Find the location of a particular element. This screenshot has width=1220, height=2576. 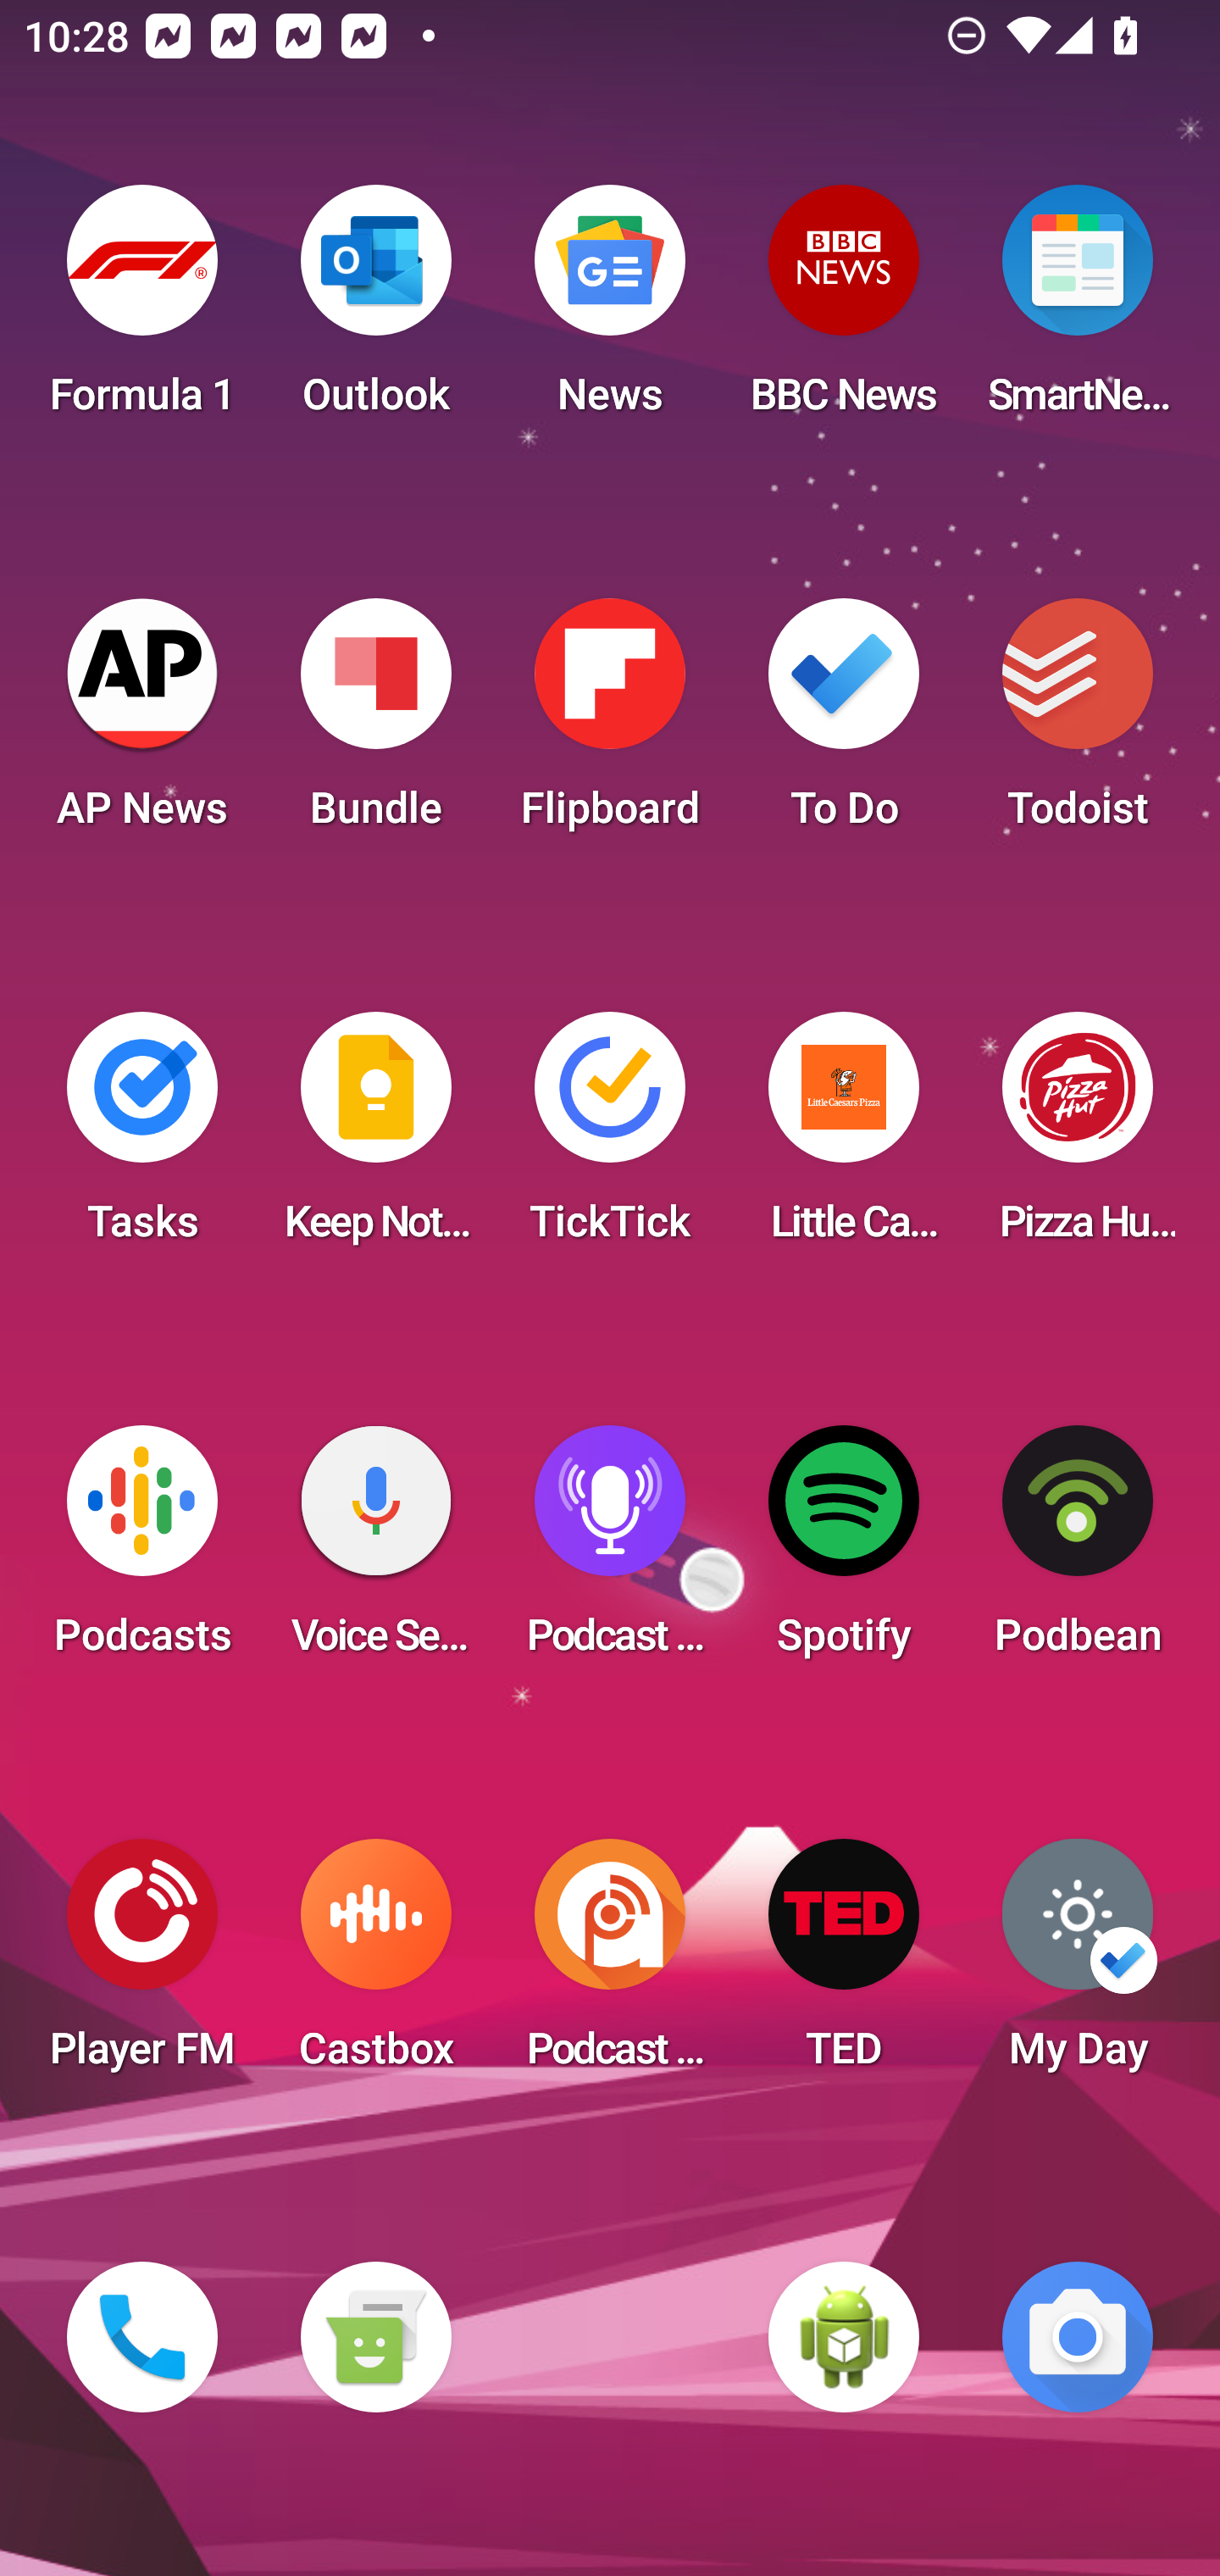

Podcast Player is located at coordinates (610, 1551).